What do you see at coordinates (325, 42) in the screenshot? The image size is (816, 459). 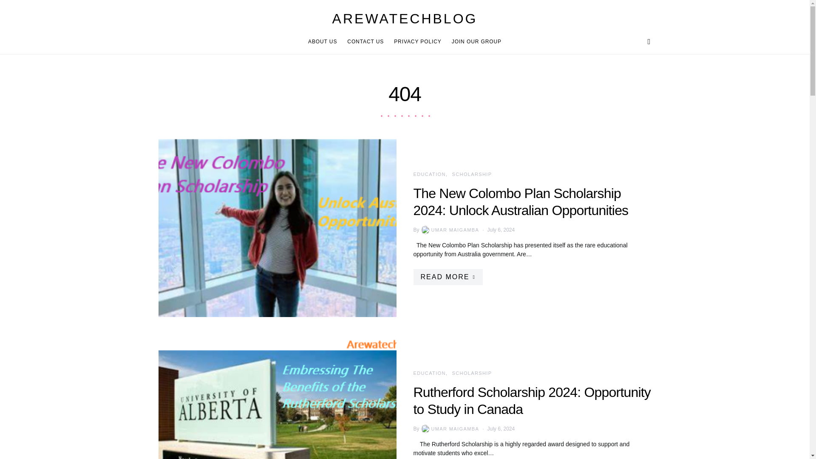 I see `ABOUT US` at bounding box center [325, 42].